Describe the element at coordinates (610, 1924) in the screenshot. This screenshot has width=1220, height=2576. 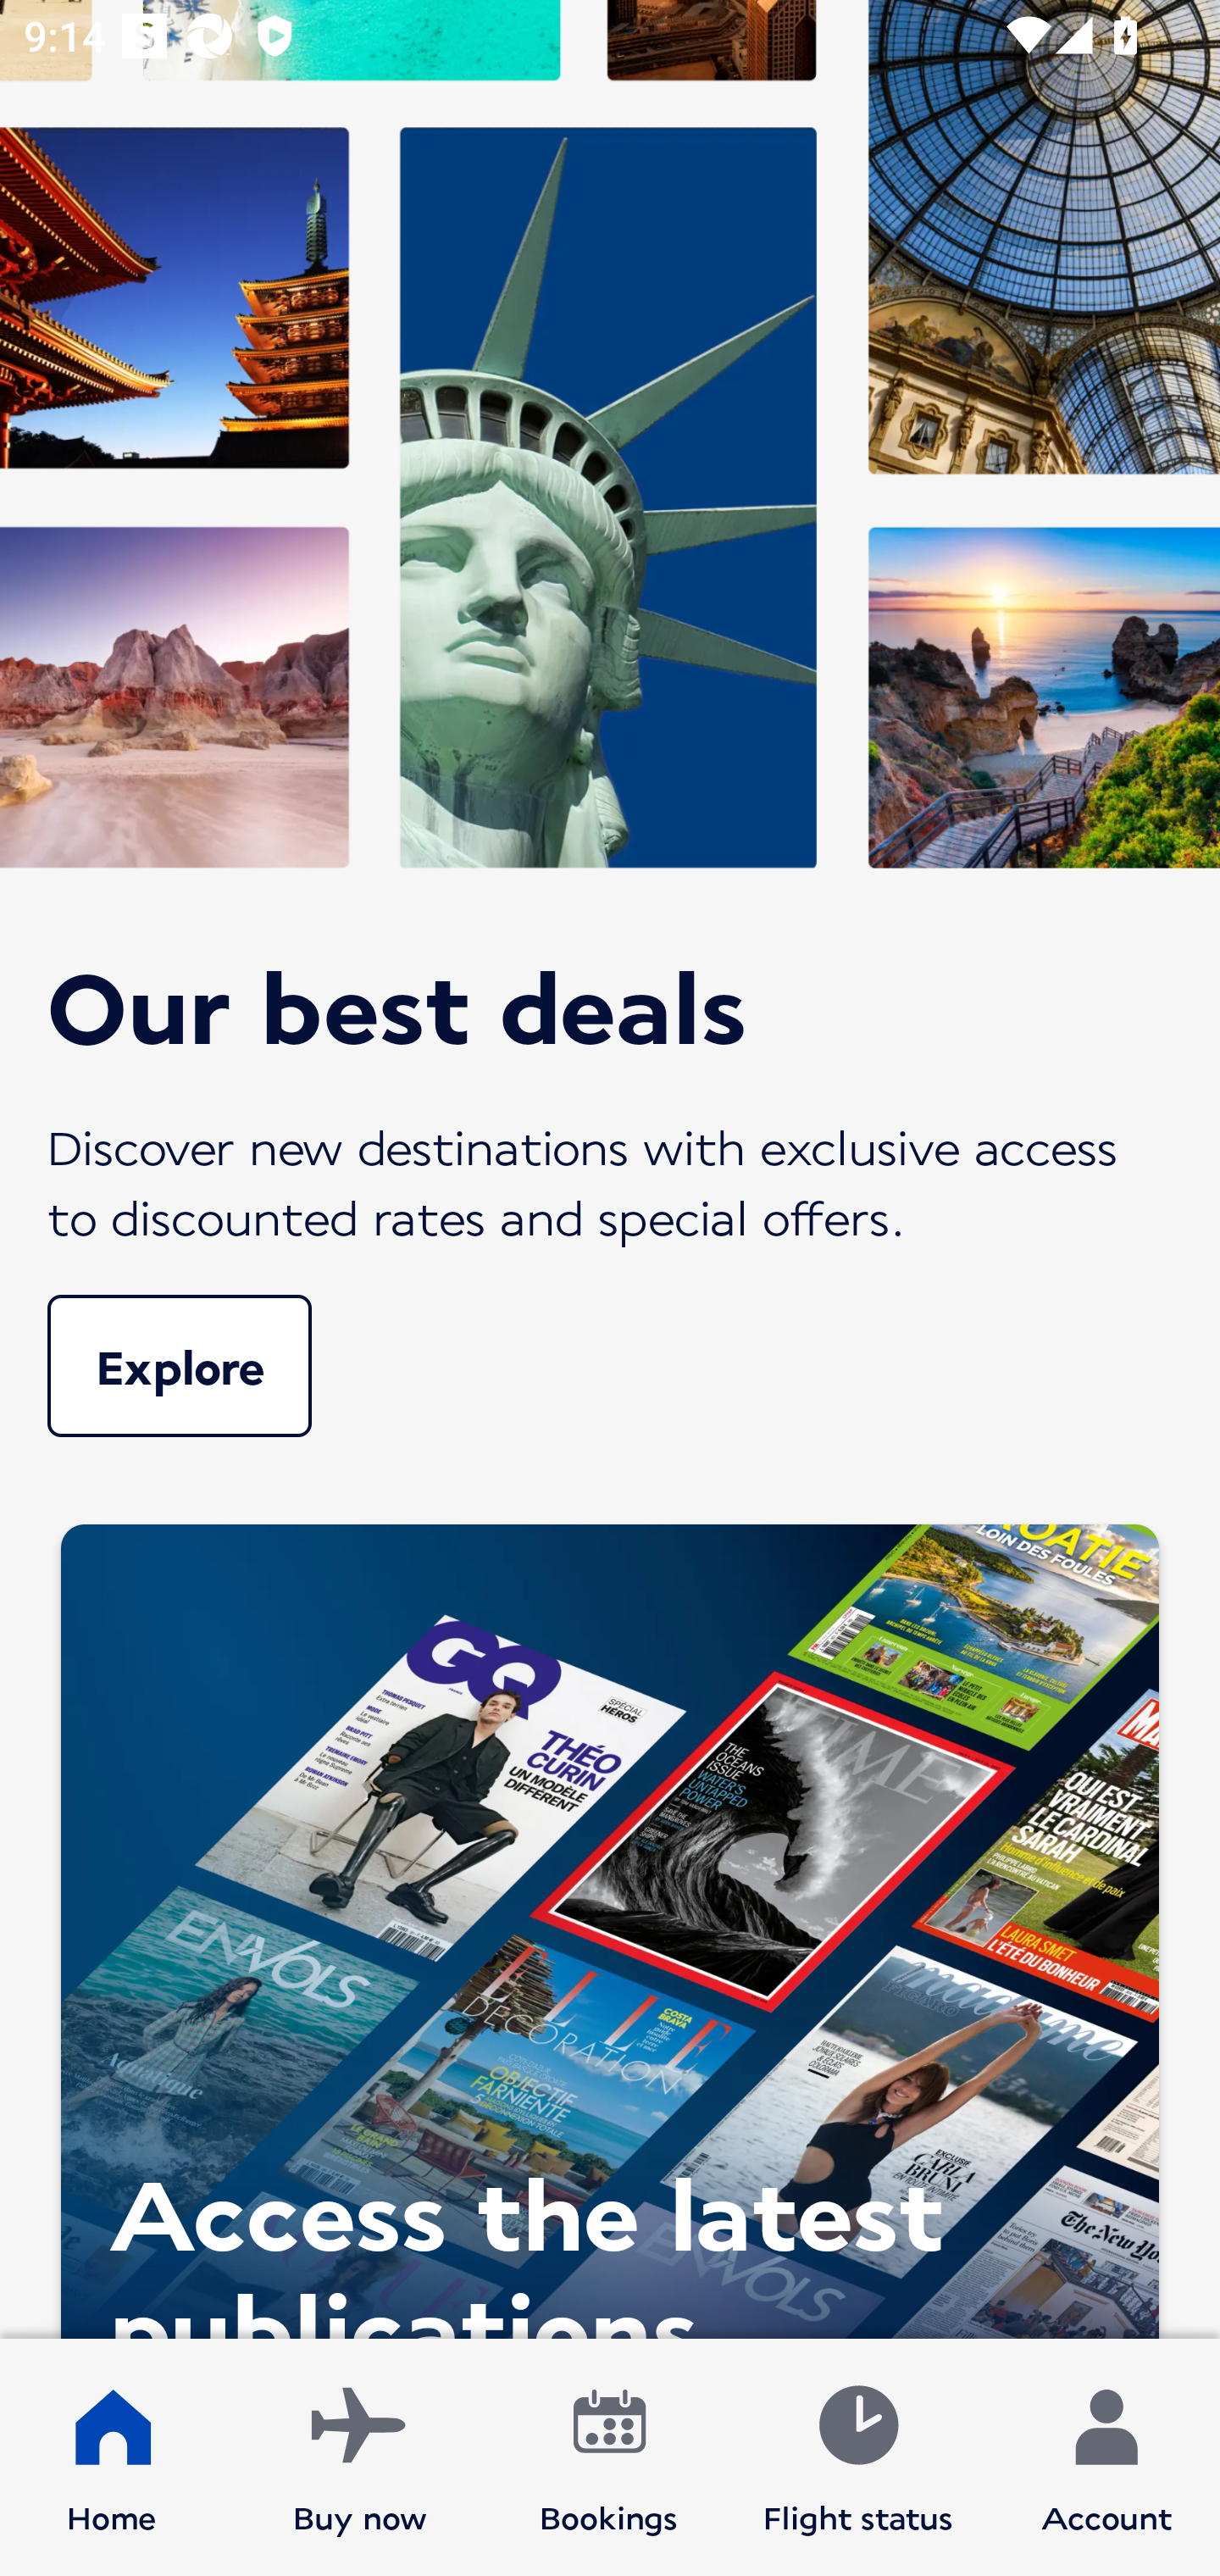
I see `Access the latest publications` at that location.